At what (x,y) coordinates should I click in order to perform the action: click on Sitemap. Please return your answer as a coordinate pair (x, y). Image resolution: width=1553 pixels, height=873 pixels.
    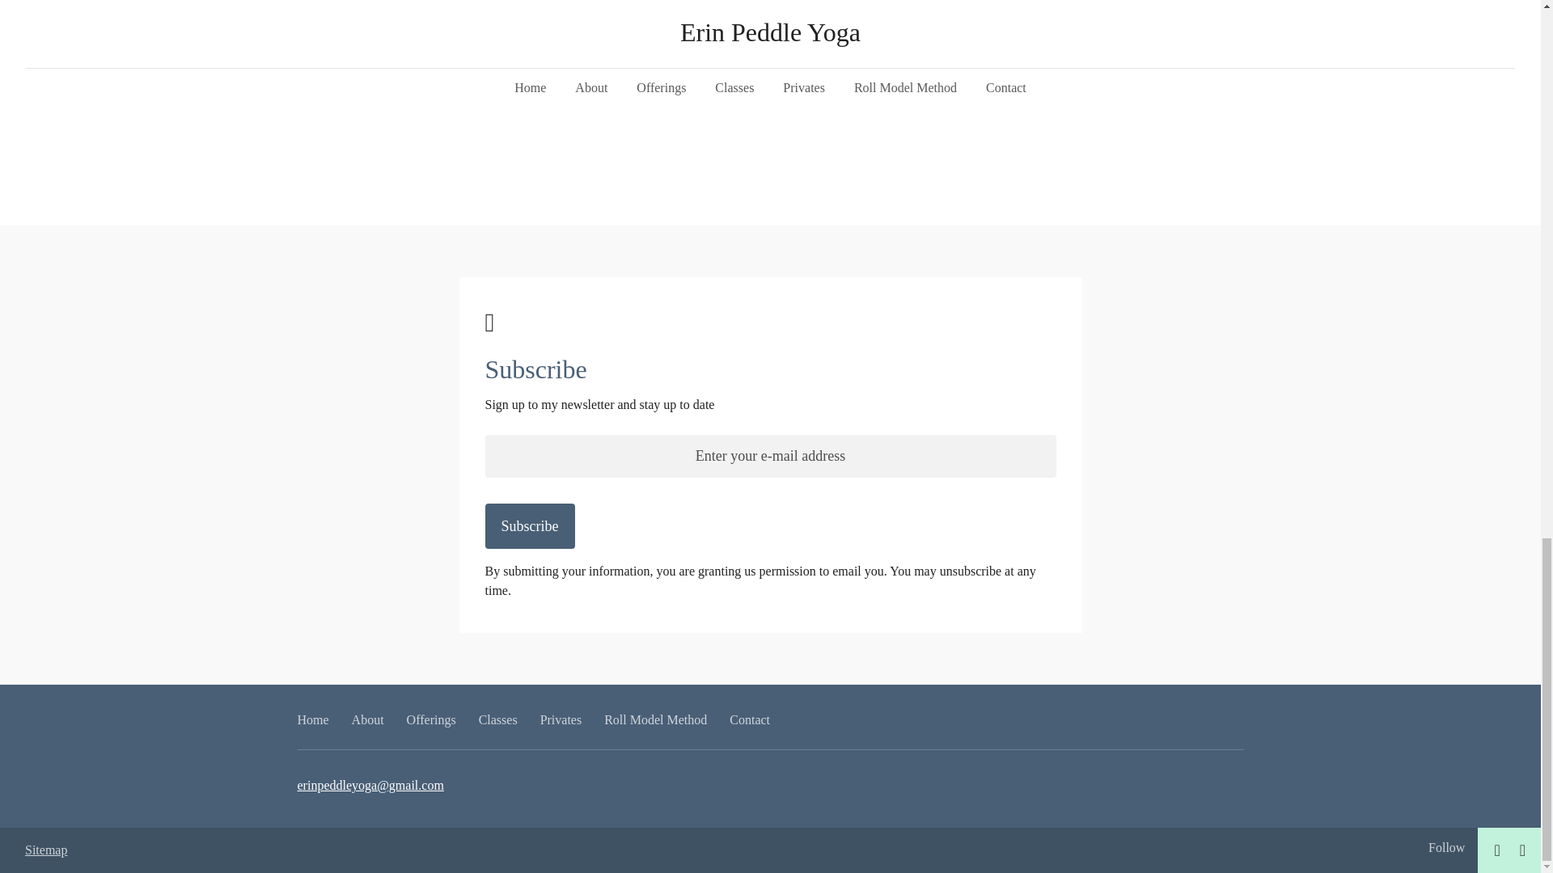
    Looking at the image, I should click on (45, 850).